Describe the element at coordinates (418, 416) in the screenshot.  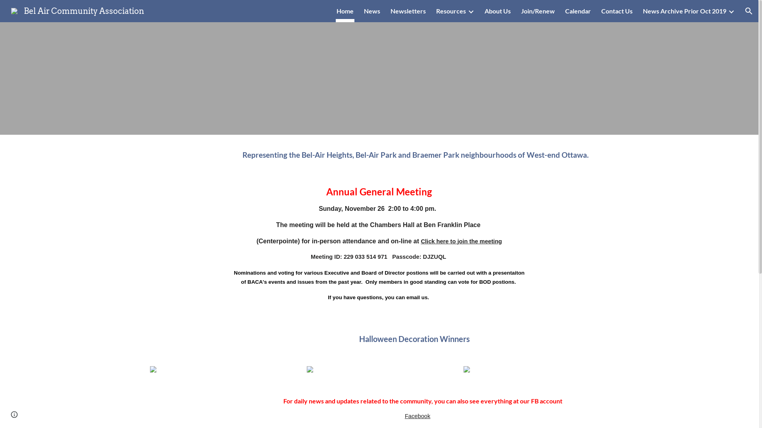
I see `Facebook` at that location.